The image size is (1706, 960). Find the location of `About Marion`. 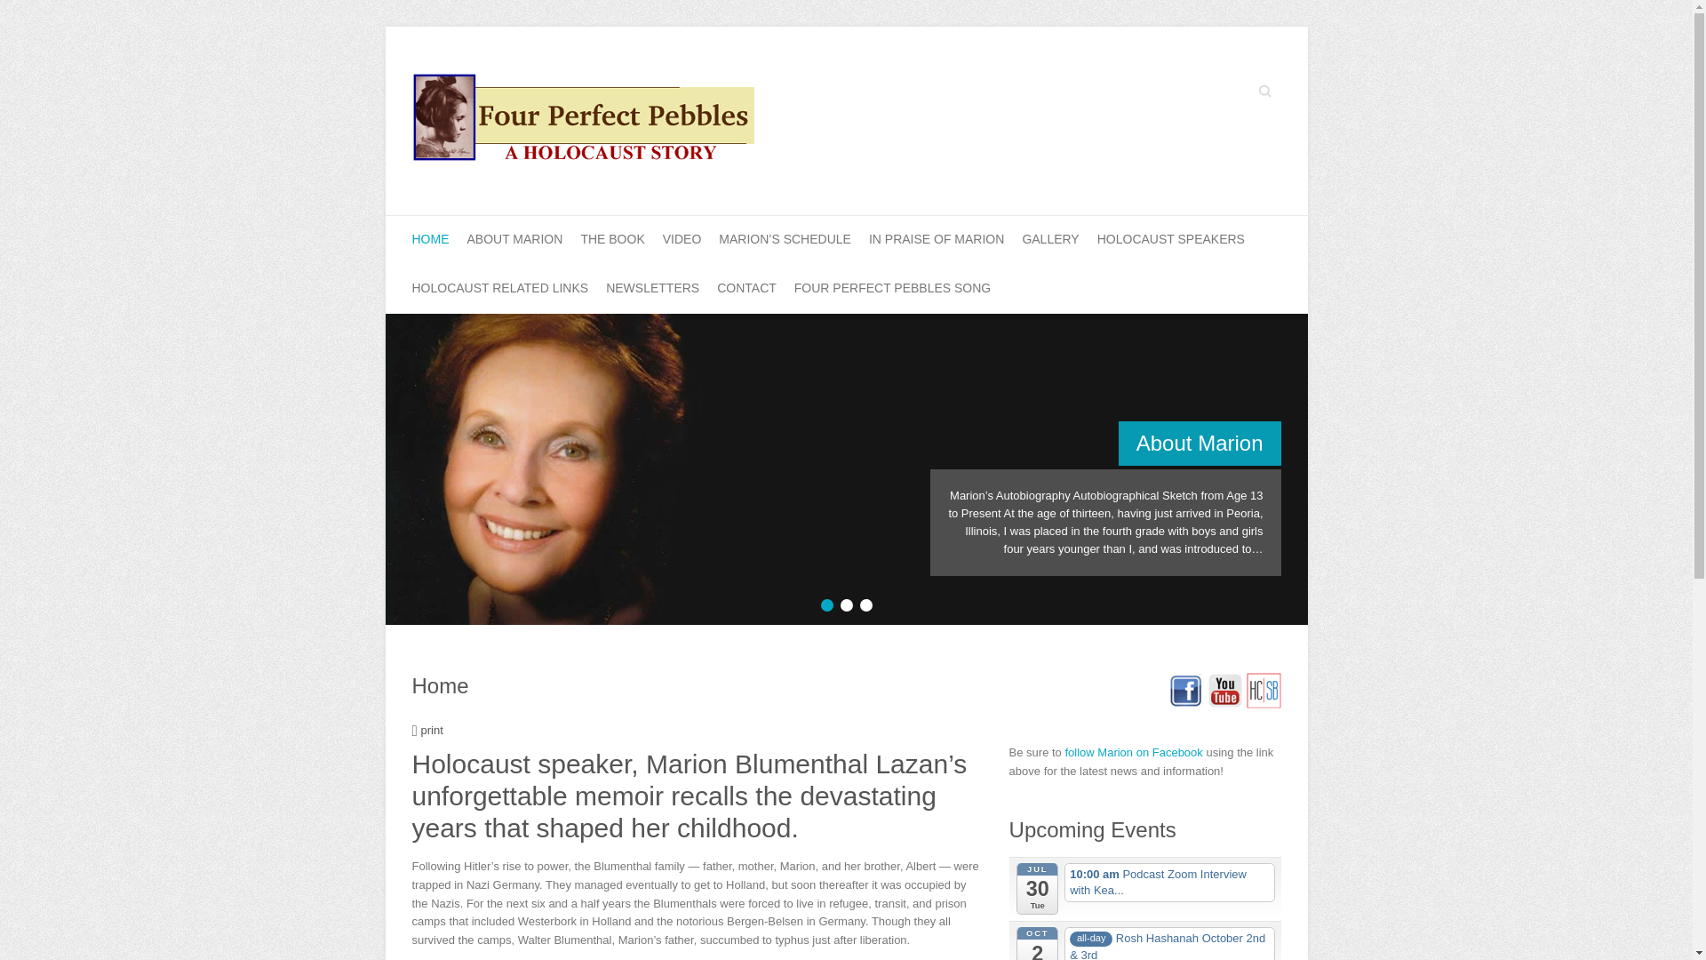

About Marion is located at coordinates (1200, 443).